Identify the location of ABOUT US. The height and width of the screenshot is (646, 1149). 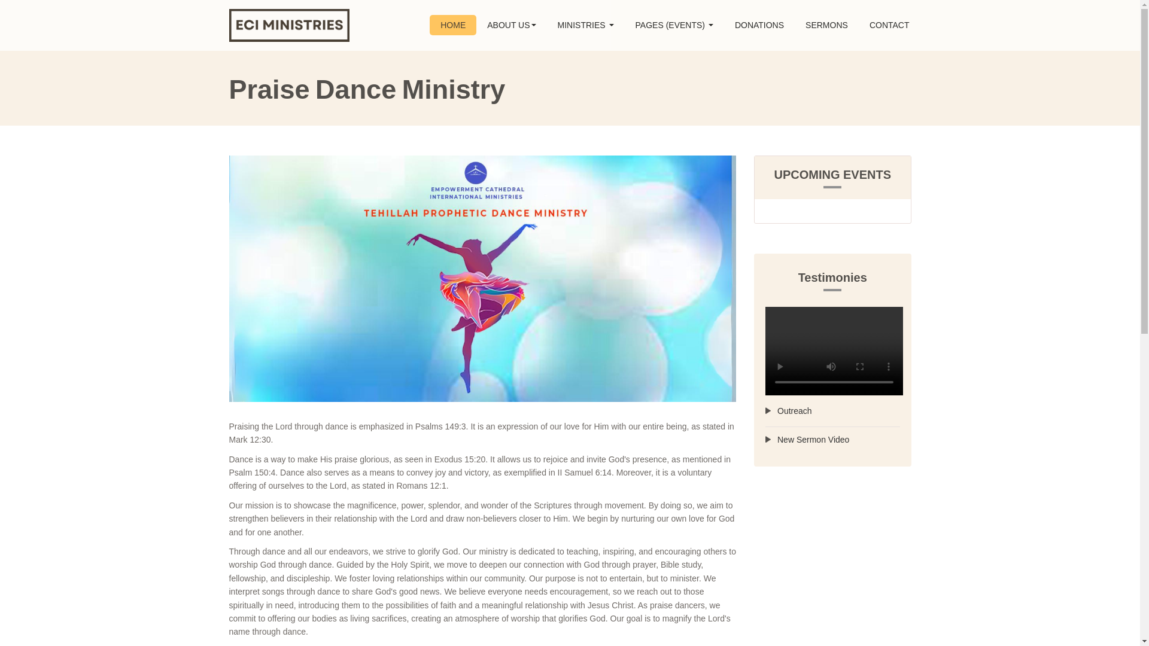
(511, 25).